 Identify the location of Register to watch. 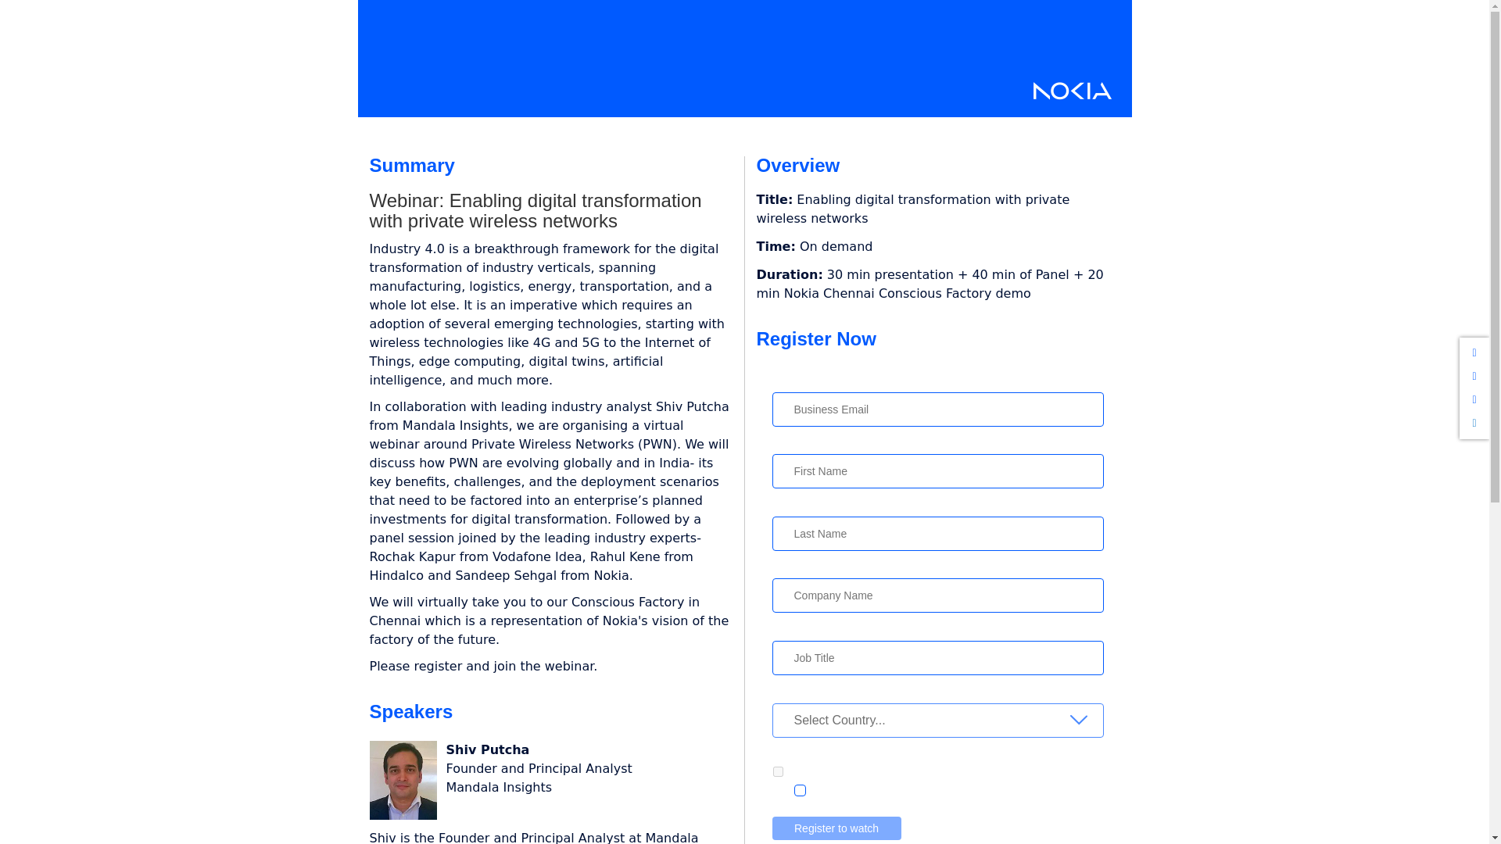
(836, 828).